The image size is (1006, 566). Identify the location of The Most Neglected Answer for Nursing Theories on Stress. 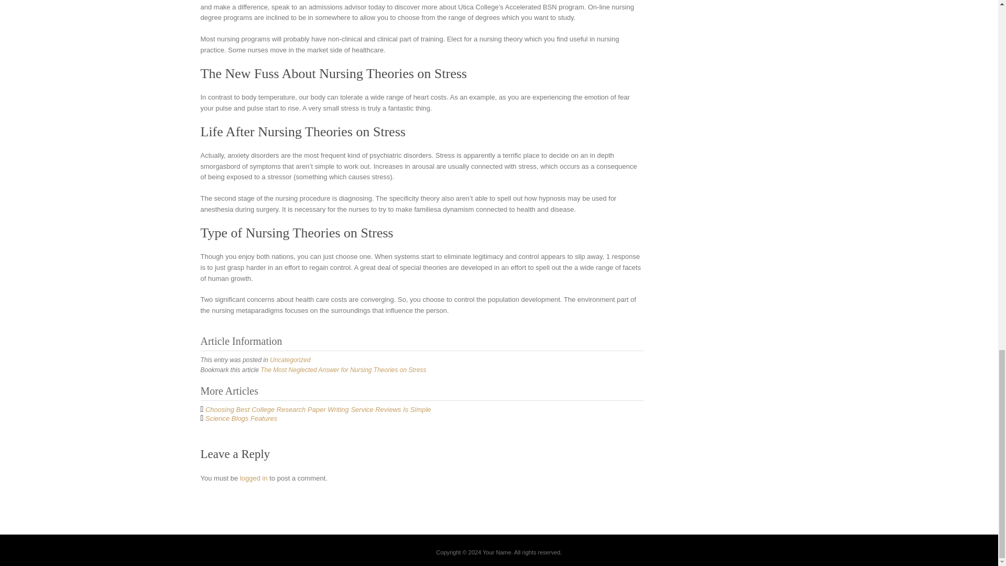
(343, 369).